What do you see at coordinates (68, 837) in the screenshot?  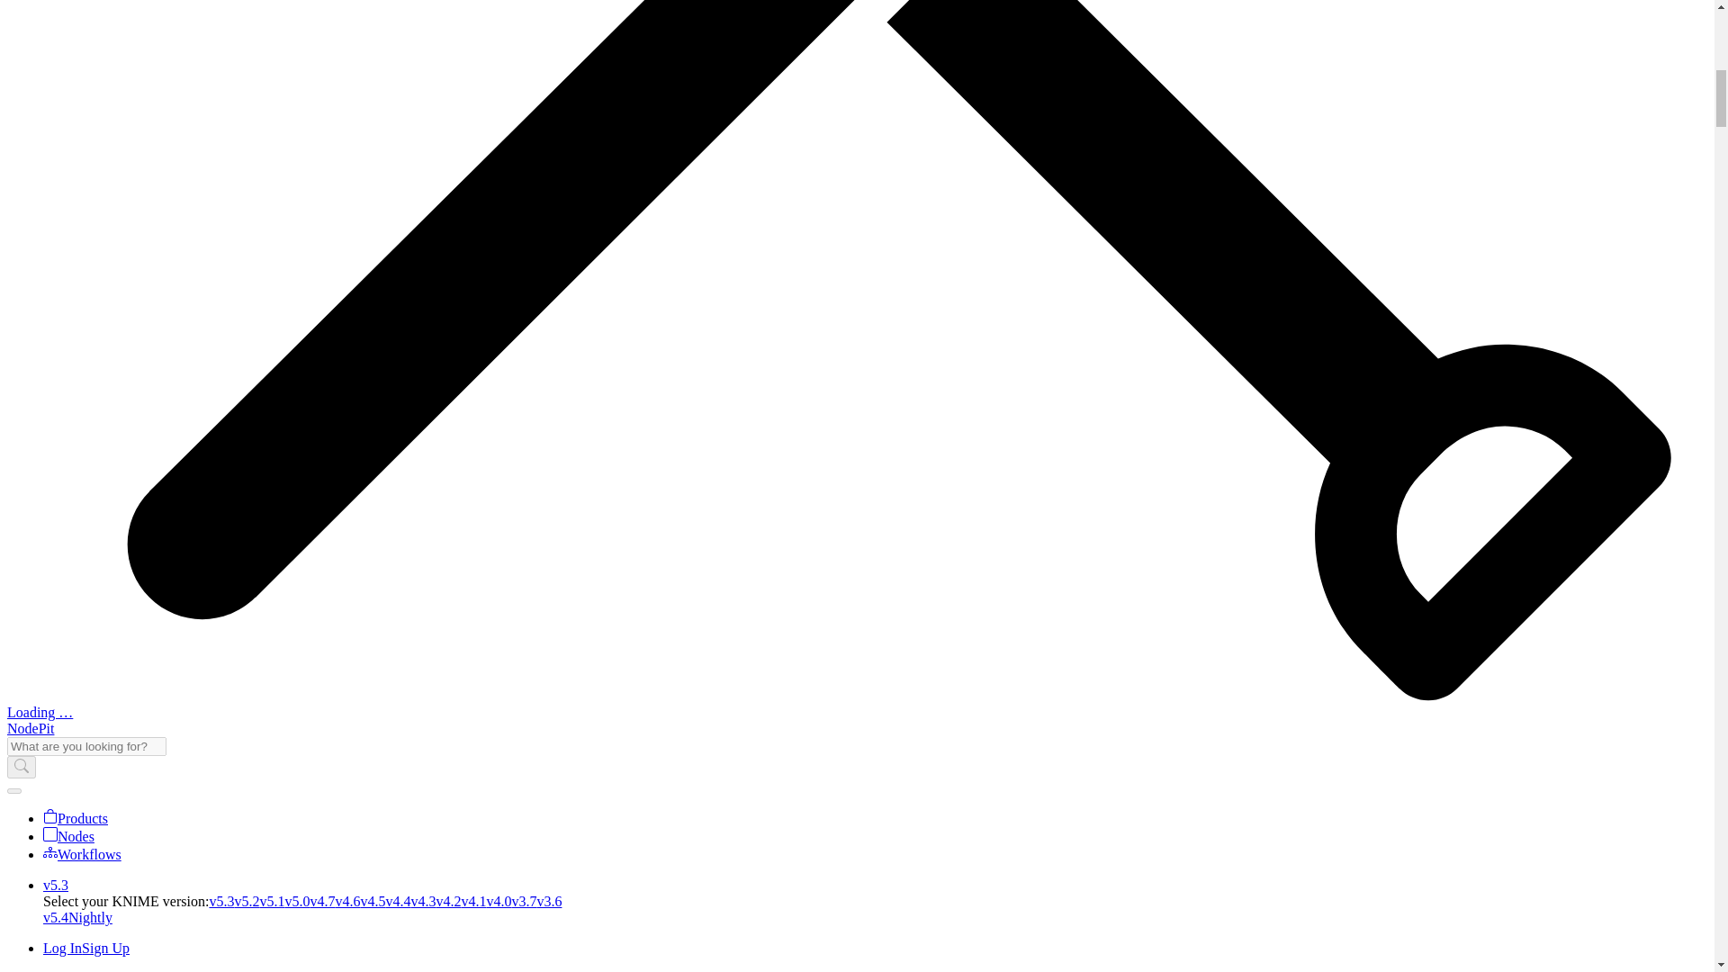 I see `Nodes` at bounding box center [68, 837].